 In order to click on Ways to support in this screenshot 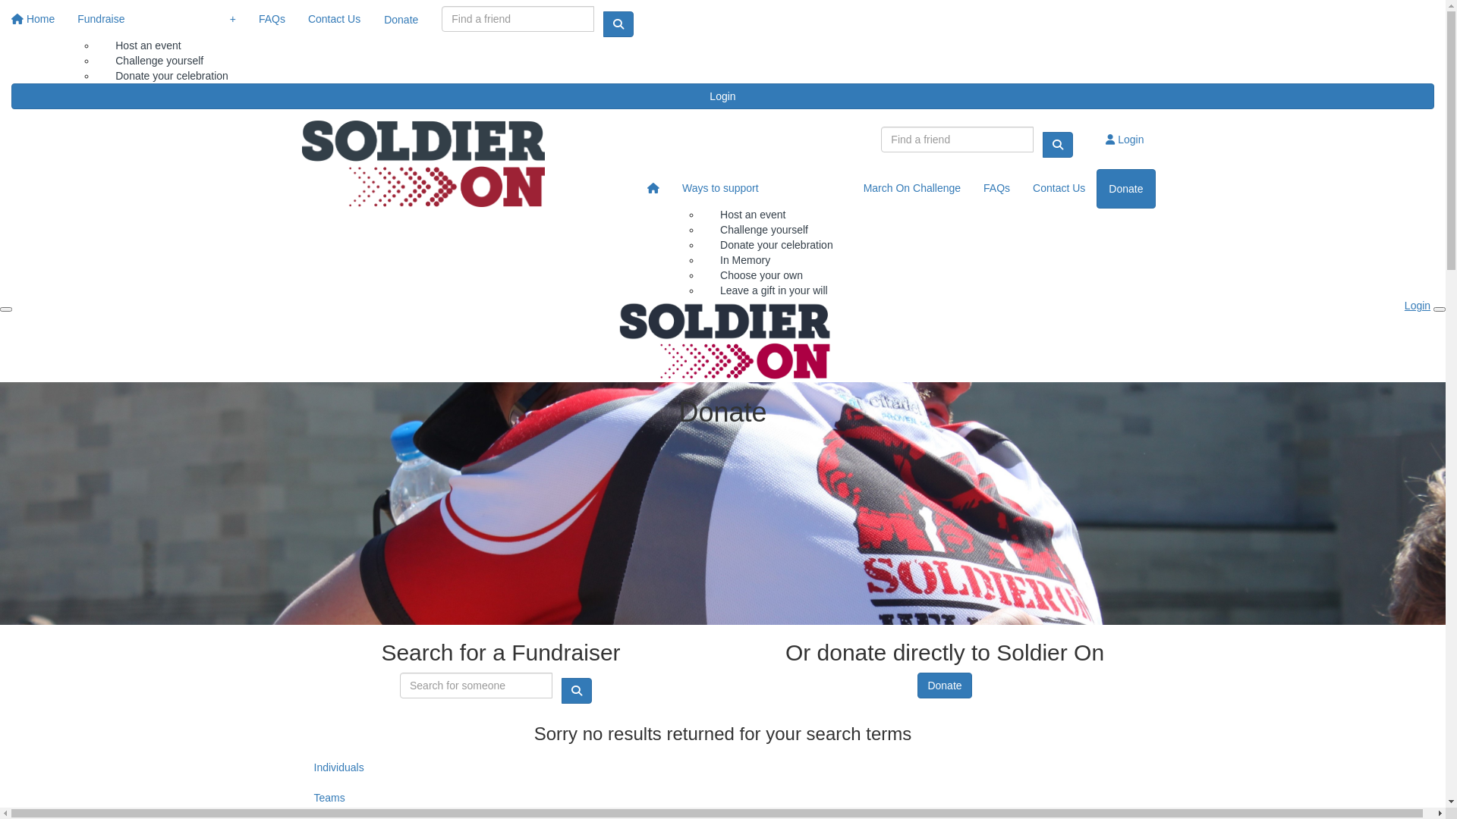, I will do `click(762, 188)`.